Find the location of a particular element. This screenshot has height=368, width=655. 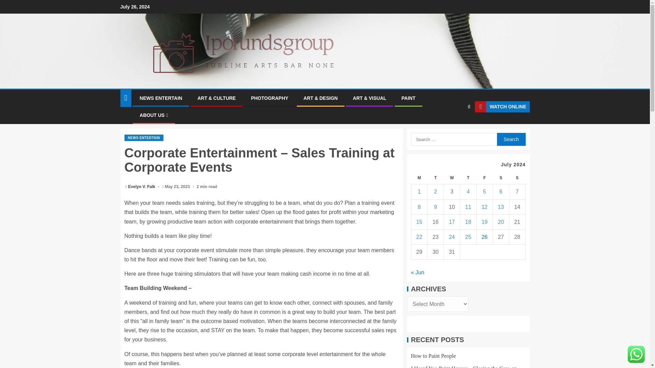

Tuesday is located at coordinates (436, 178).